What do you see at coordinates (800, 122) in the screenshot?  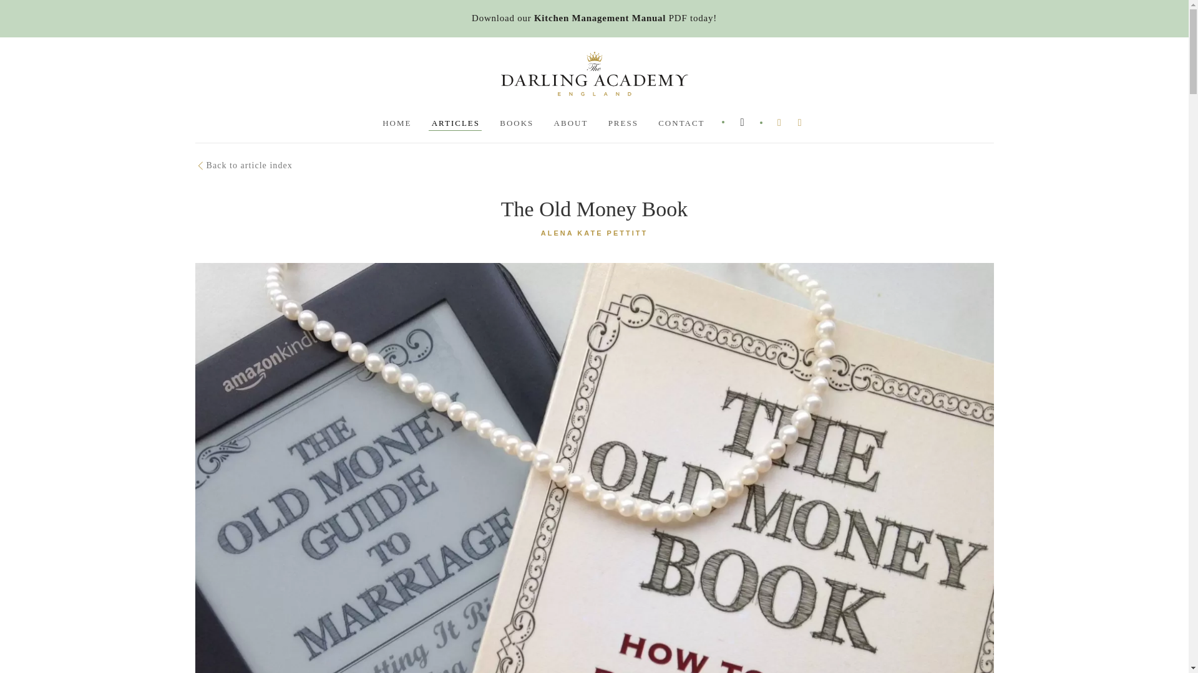 I see `Watch us on YouTube` at bounding box center [800, 122].